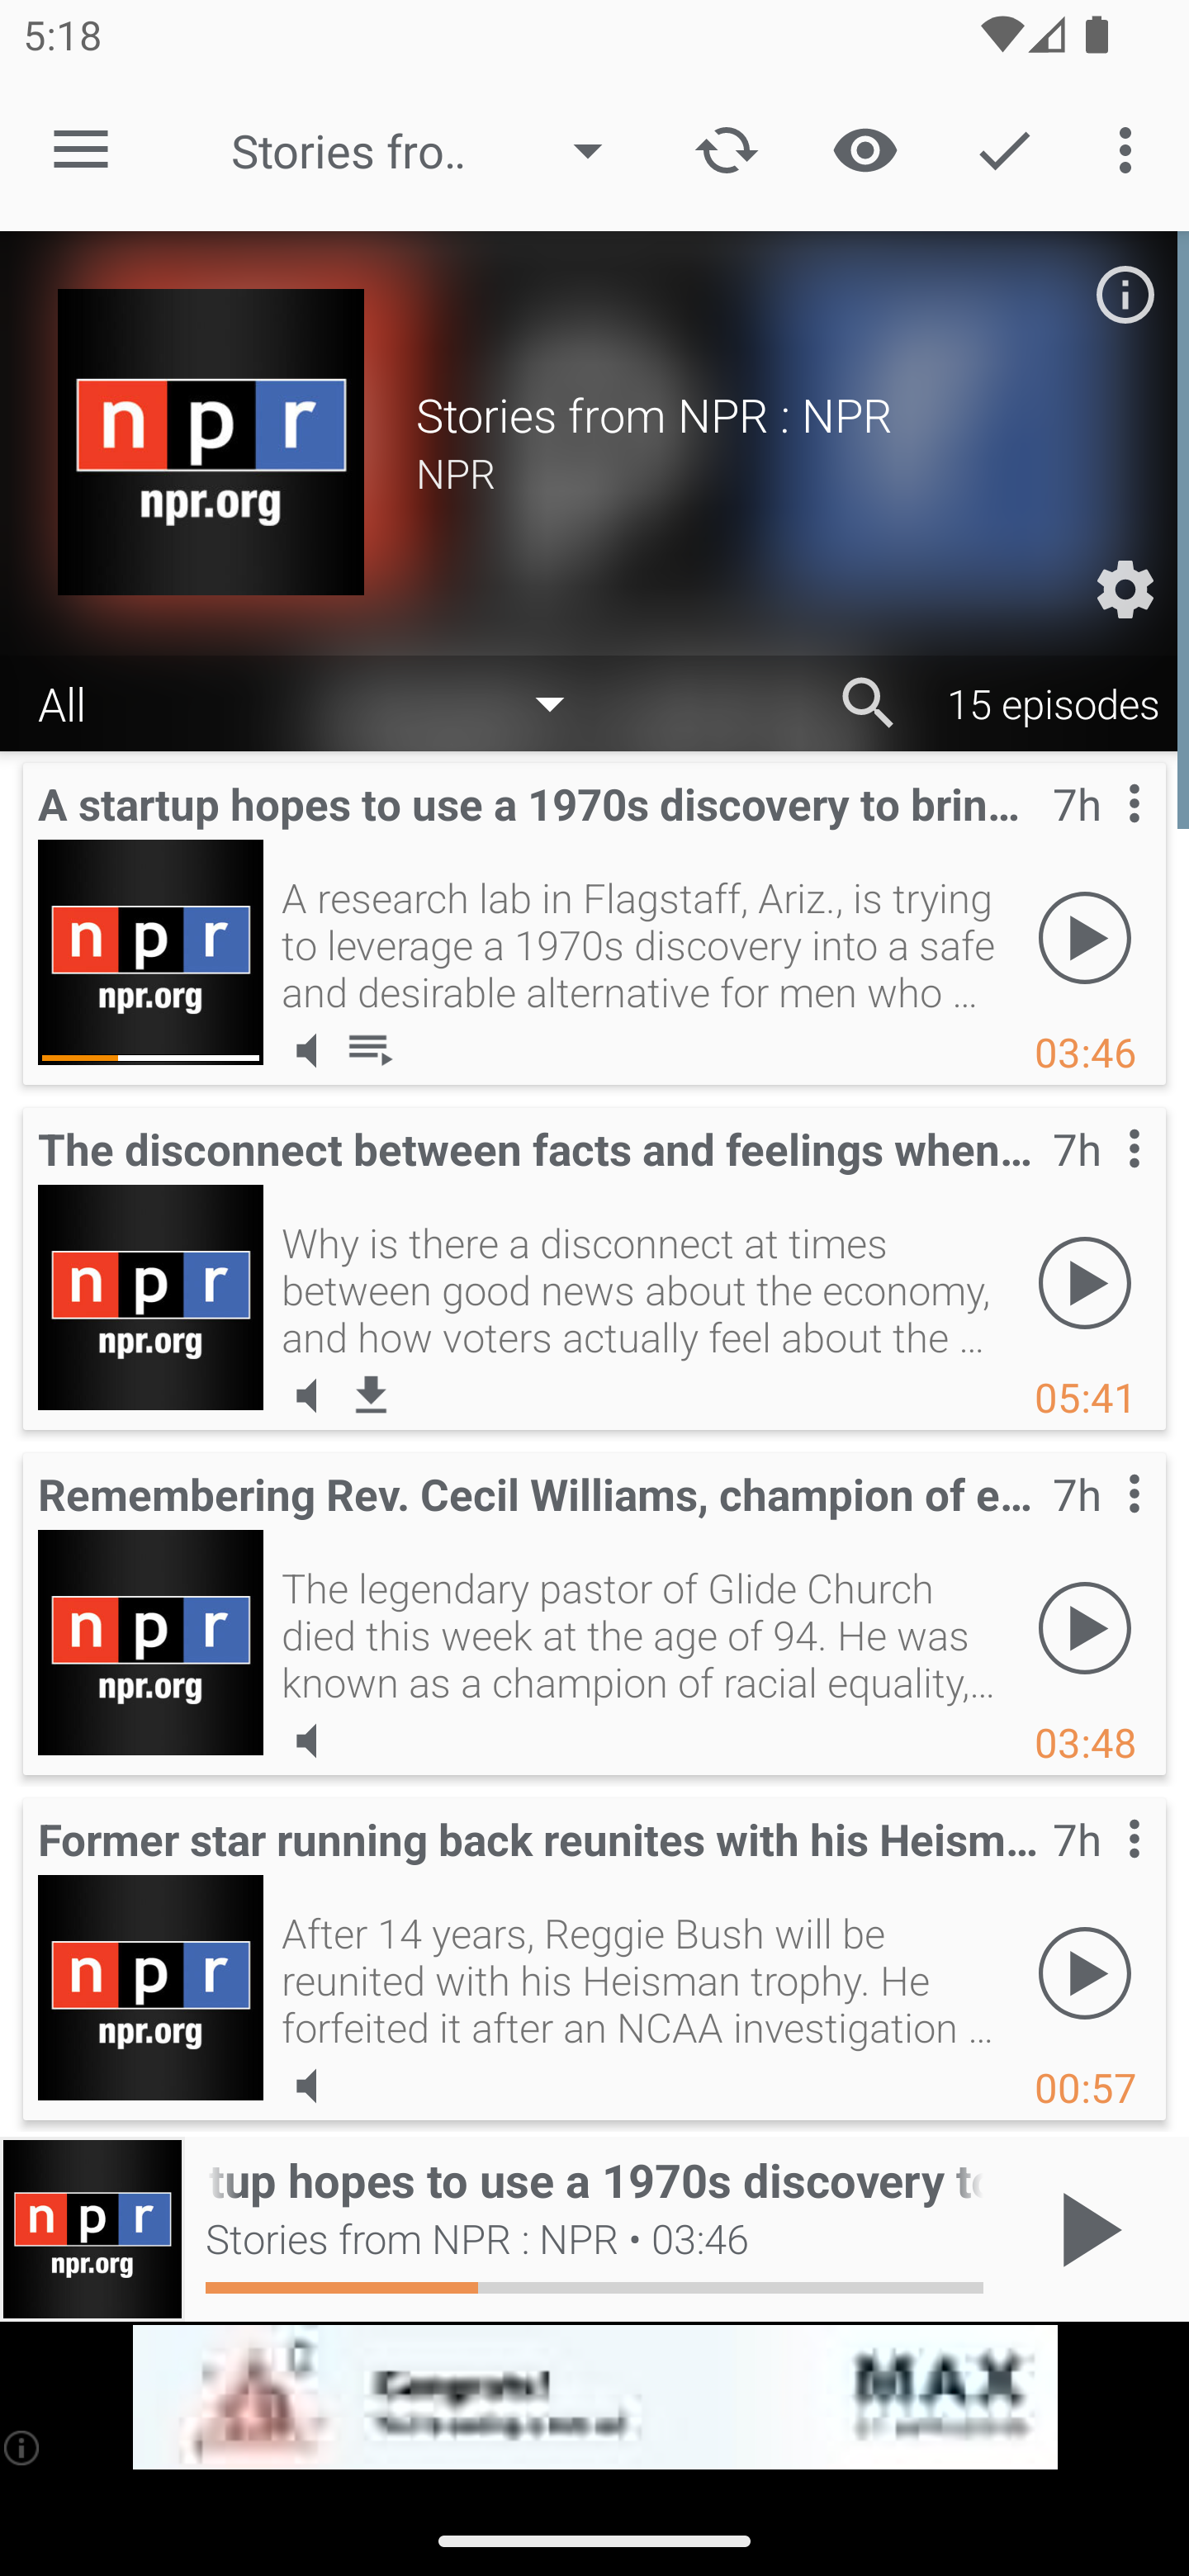 The image size is (1189, 2576). I want to click on Play, so click(1085, 1973).